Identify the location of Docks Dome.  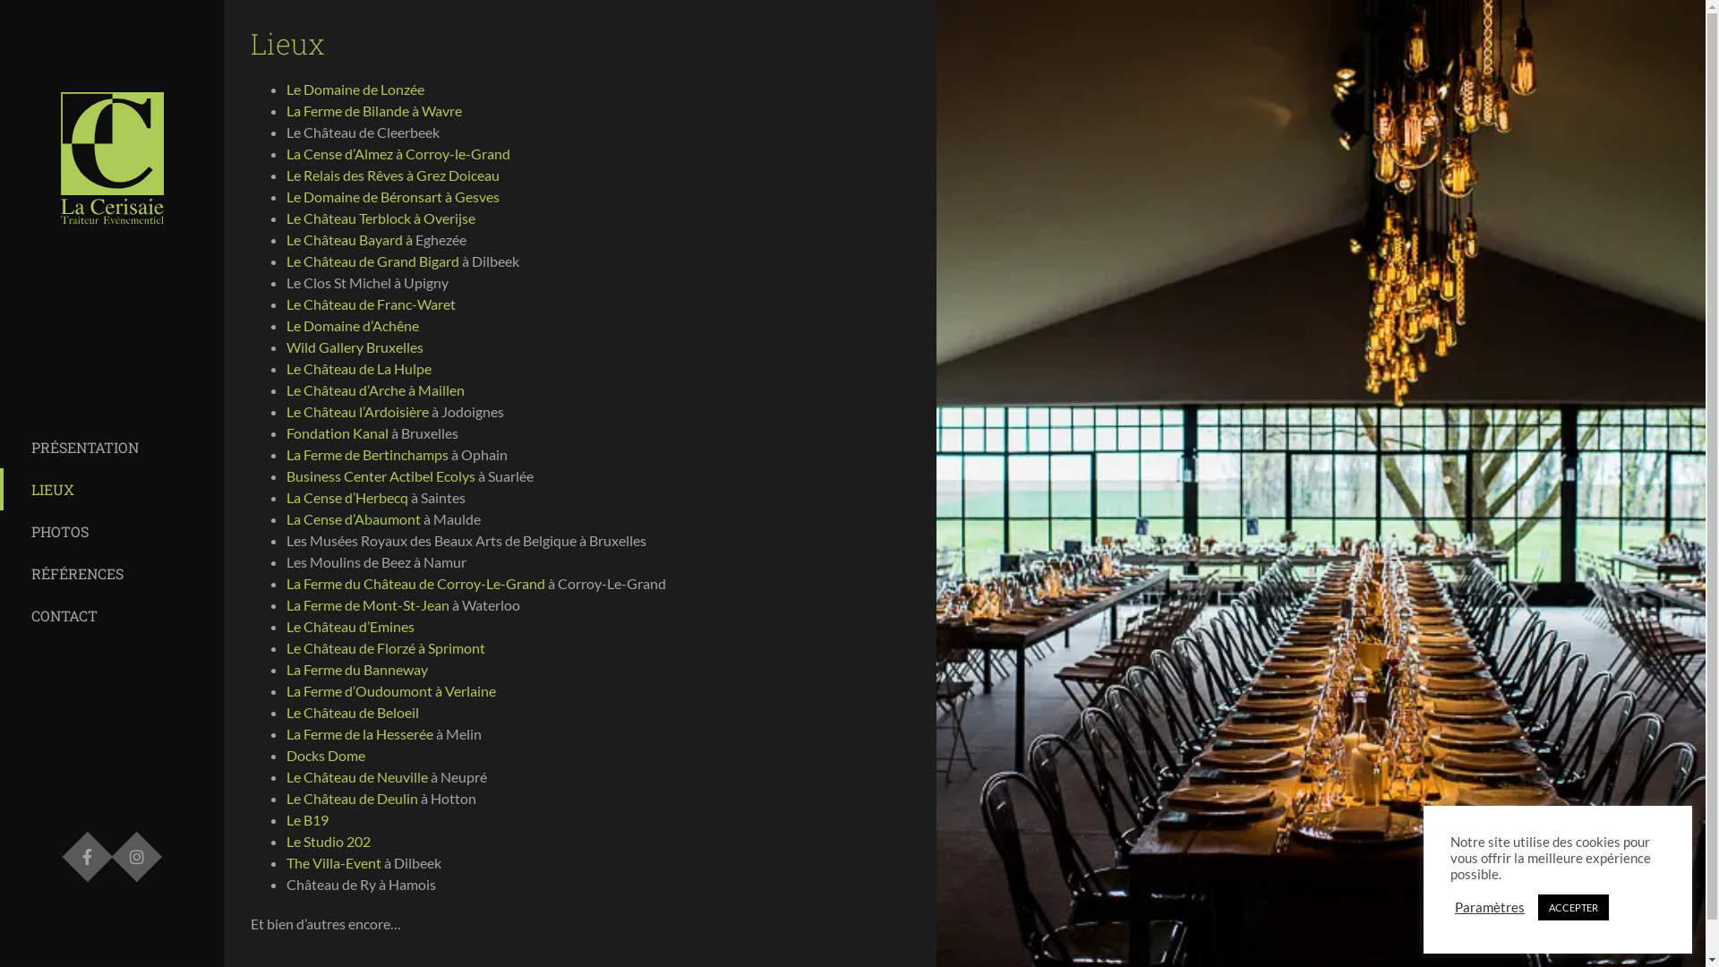
(326, 756).